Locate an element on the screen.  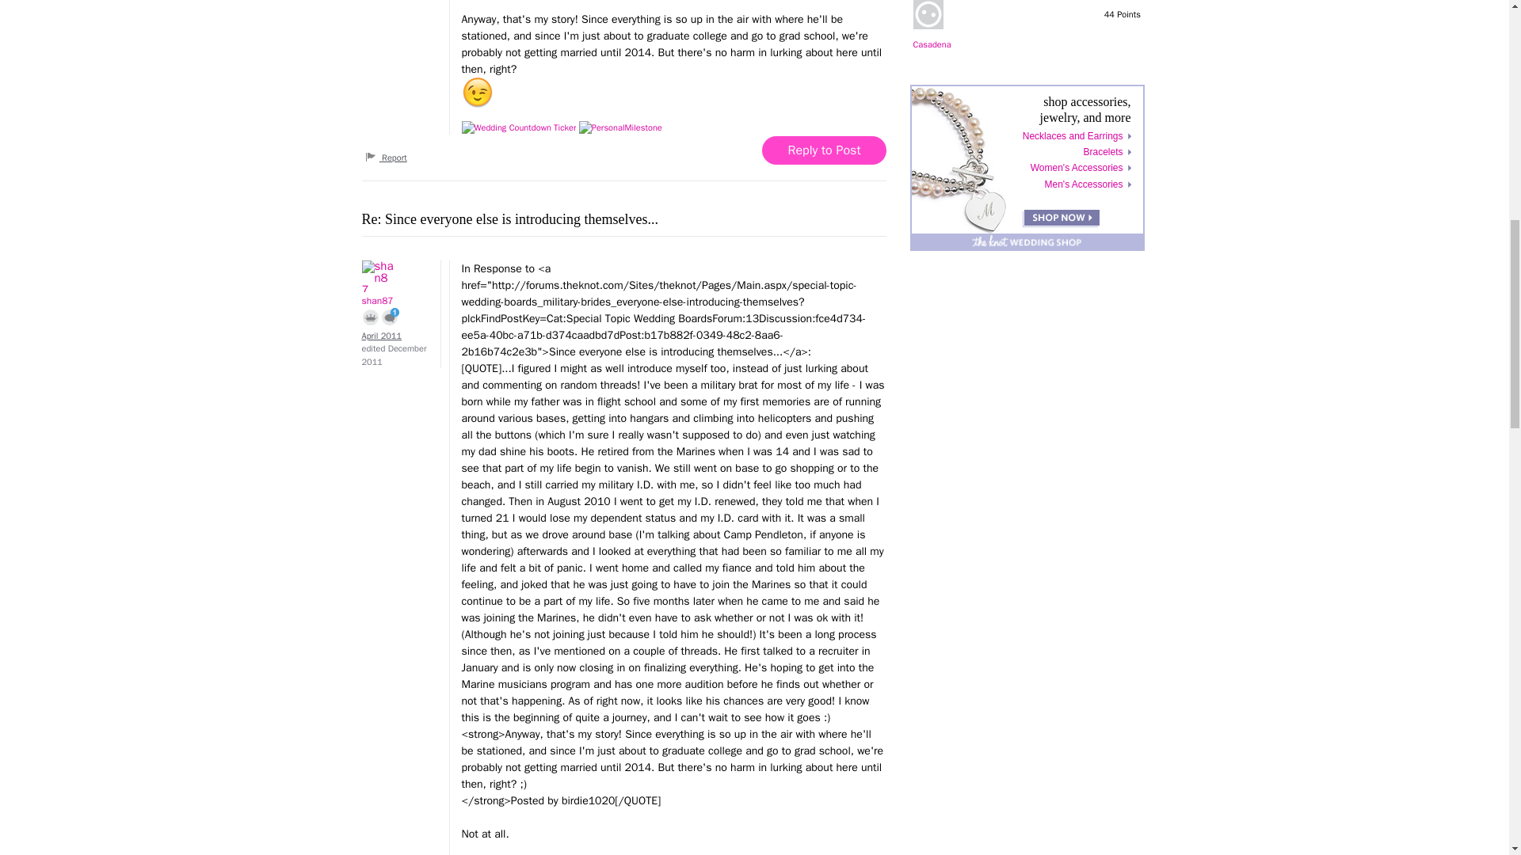
Weddings is located at coordinates (518, 127).